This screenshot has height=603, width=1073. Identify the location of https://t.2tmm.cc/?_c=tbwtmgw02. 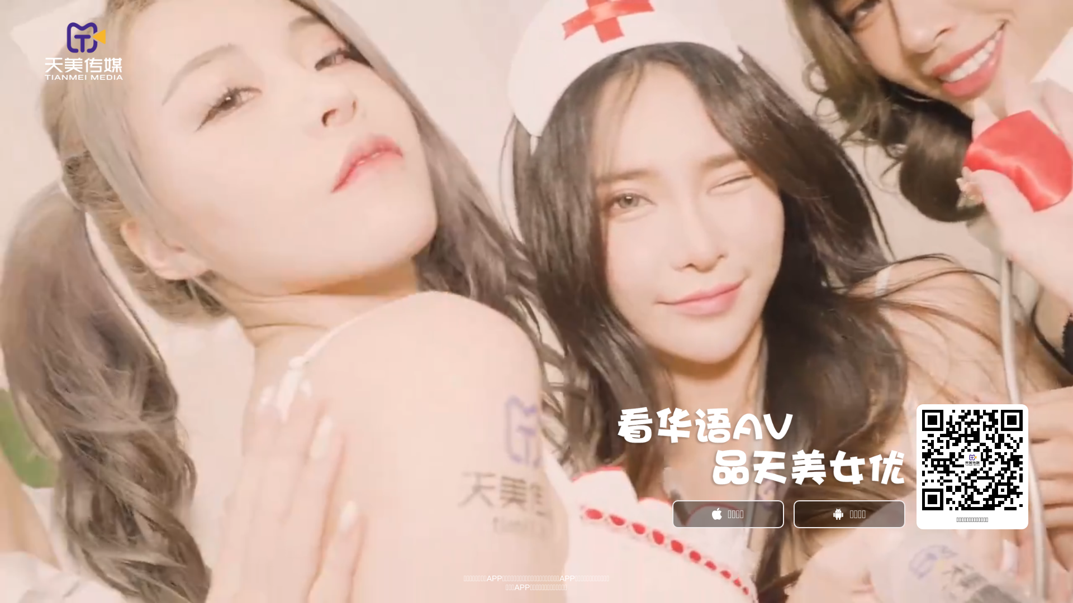
(972, 460).